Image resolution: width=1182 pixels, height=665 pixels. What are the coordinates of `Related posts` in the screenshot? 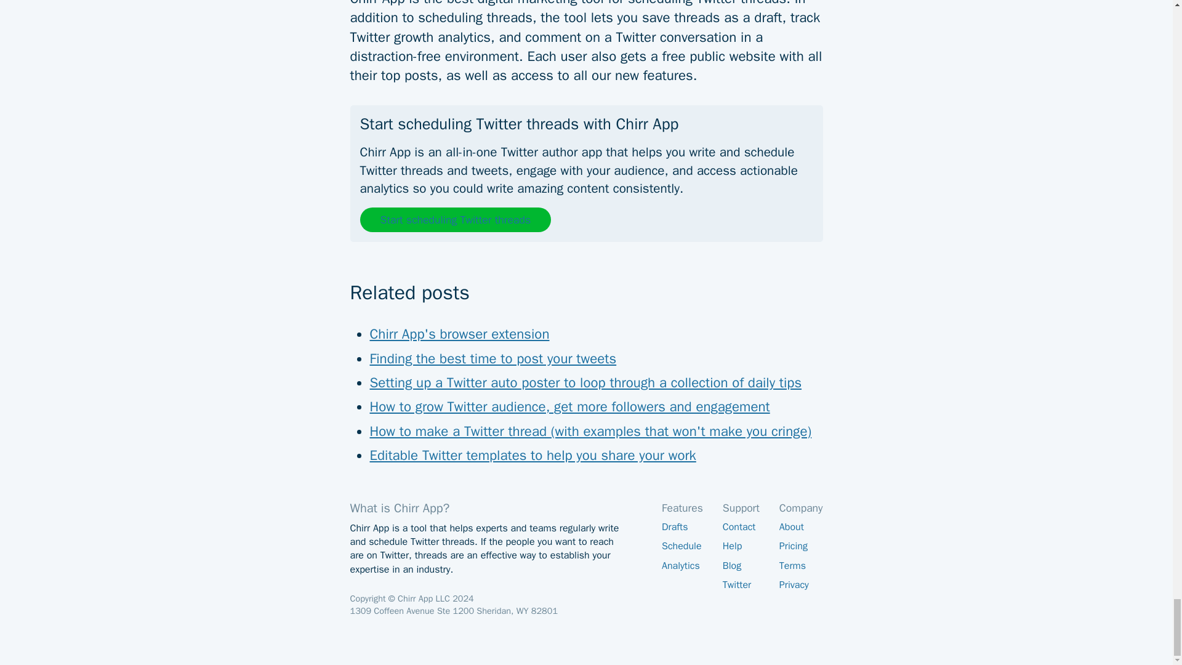 It's located at (586, 283).